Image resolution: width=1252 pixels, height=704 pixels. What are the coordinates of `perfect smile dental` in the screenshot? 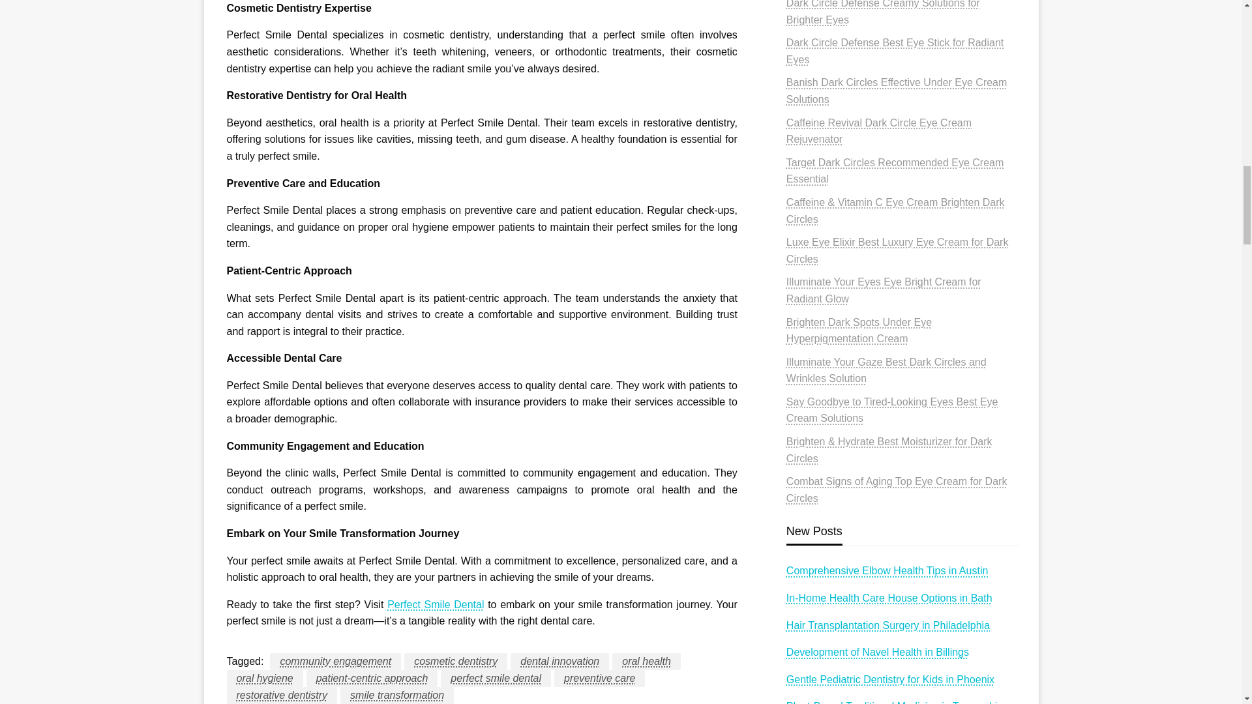 It's located at (496, 679).